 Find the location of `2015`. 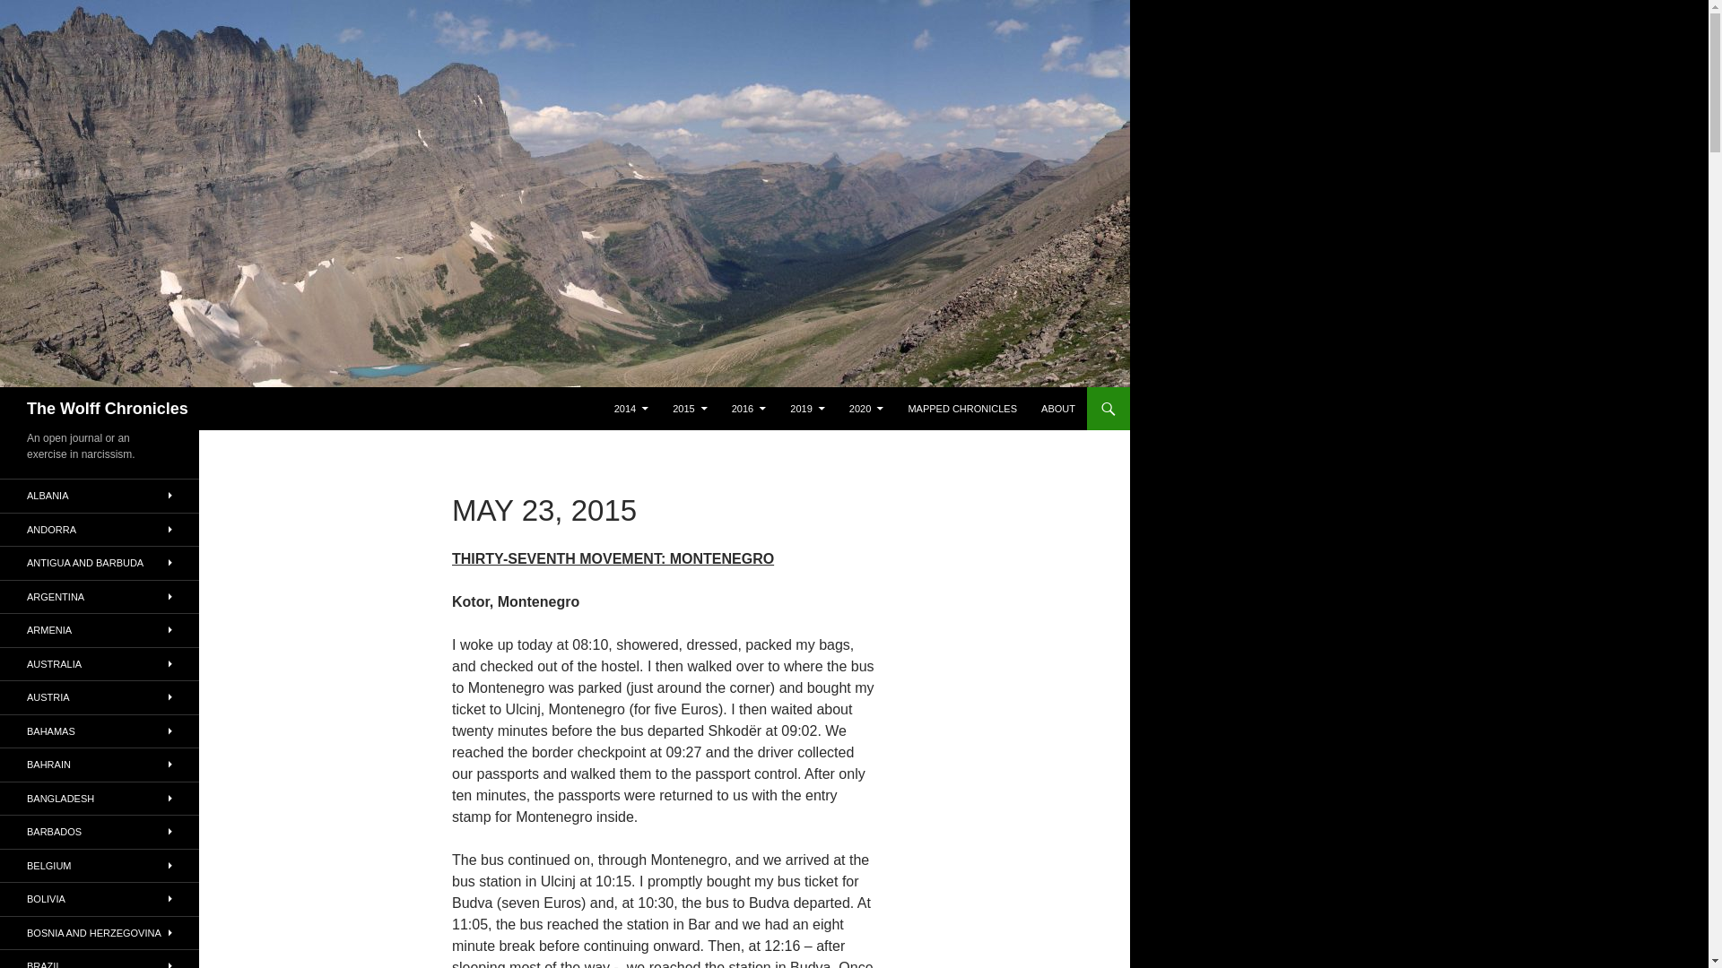

2015 is located at coordinates (689, 409).